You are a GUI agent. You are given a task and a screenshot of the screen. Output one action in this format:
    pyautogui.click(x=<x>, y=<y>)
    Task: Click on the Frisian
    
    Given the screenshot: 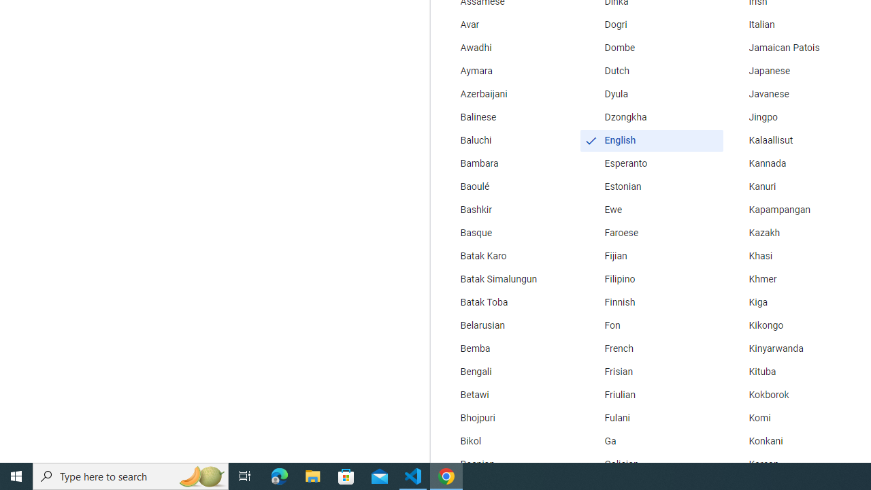 What is the action you would take?
    pyautogui.click(x=651, y=372)
    